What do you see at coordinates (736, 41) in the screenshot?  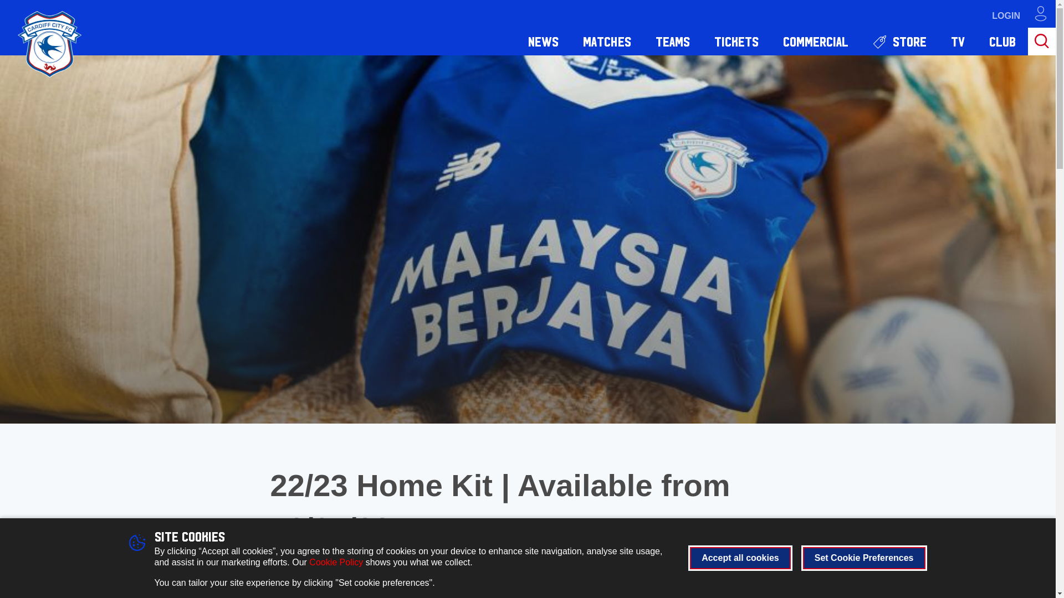 I see `TICKETS` at bounding box center [736, 41].